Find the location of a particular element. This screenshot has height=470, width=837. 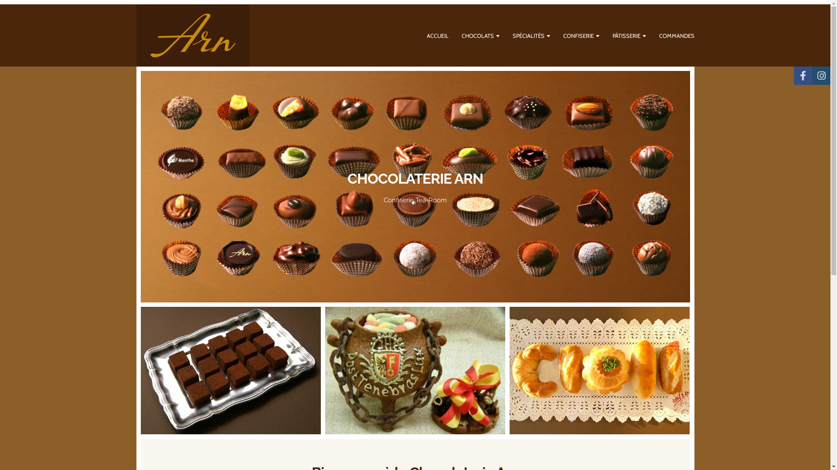

Facebook is located at coordinates (803, 76).